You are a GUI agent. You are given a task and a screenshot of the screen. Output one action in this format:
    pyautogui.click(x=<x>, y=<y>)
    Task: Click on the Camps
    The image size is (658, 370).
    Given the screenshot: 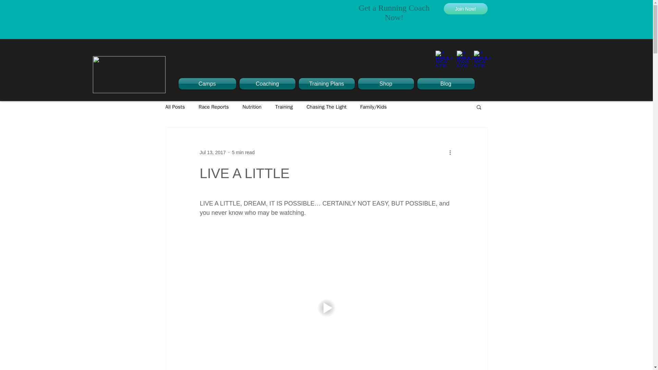 What is the action you would take?
    pyautogui.click(x=208, y=84)
    